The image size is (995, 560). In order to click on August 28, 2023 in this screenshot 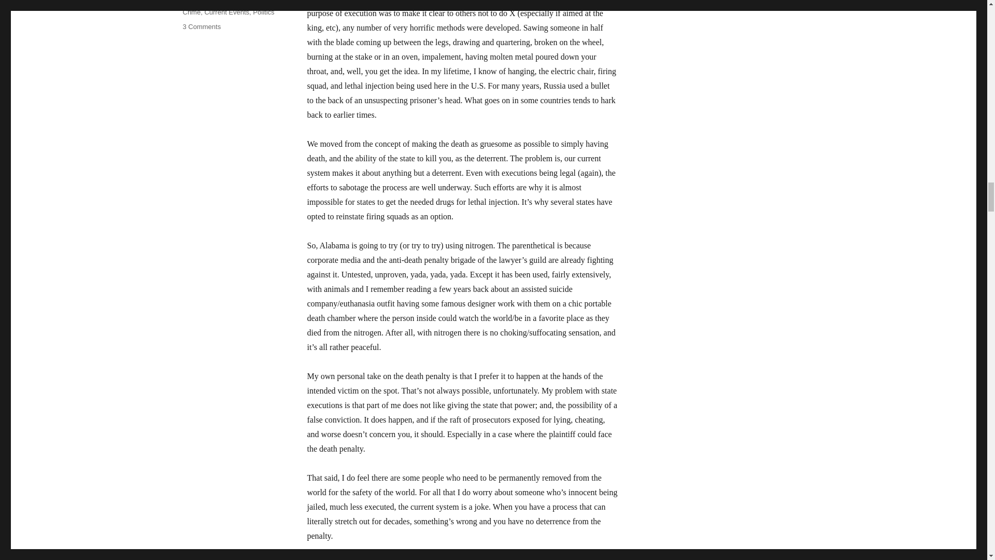, I will do `click(207, 1)`.